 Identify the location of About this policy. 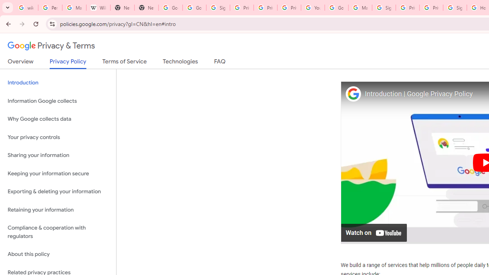
(58, 254).